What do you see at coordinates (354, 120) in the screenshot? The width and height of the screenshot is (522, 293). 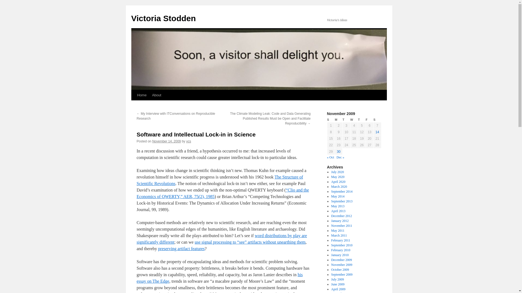 I see `Wednesday` at bounding box center [354, 120].